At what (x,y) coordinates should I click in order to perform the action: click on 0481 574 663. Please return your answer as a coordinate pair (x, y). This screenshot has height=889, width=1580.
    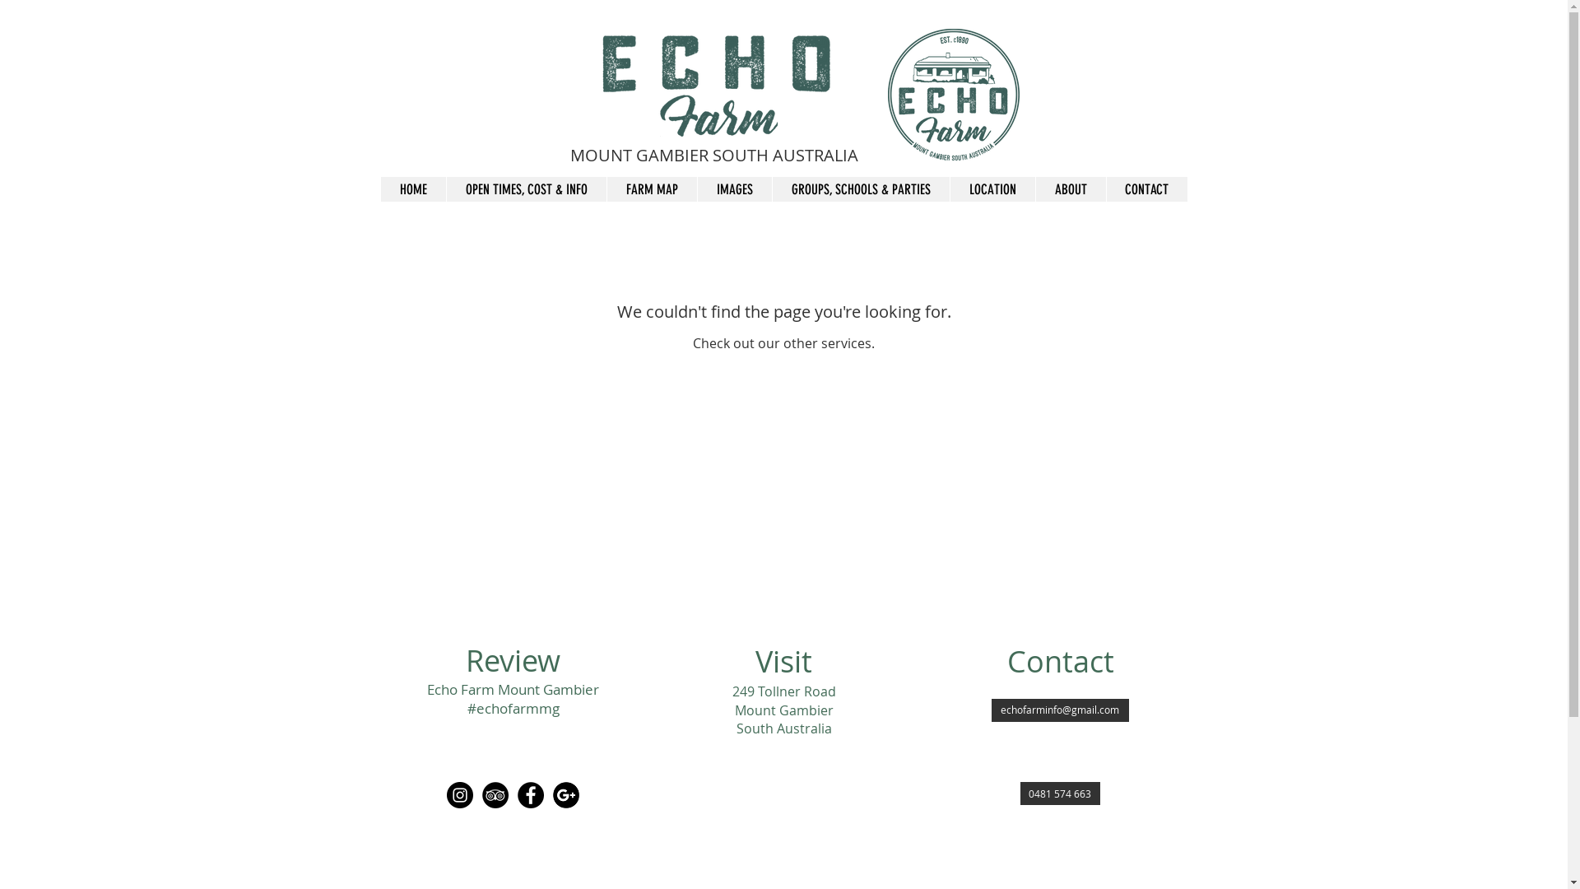
    Looking at the image, I should click on (1060, 794).